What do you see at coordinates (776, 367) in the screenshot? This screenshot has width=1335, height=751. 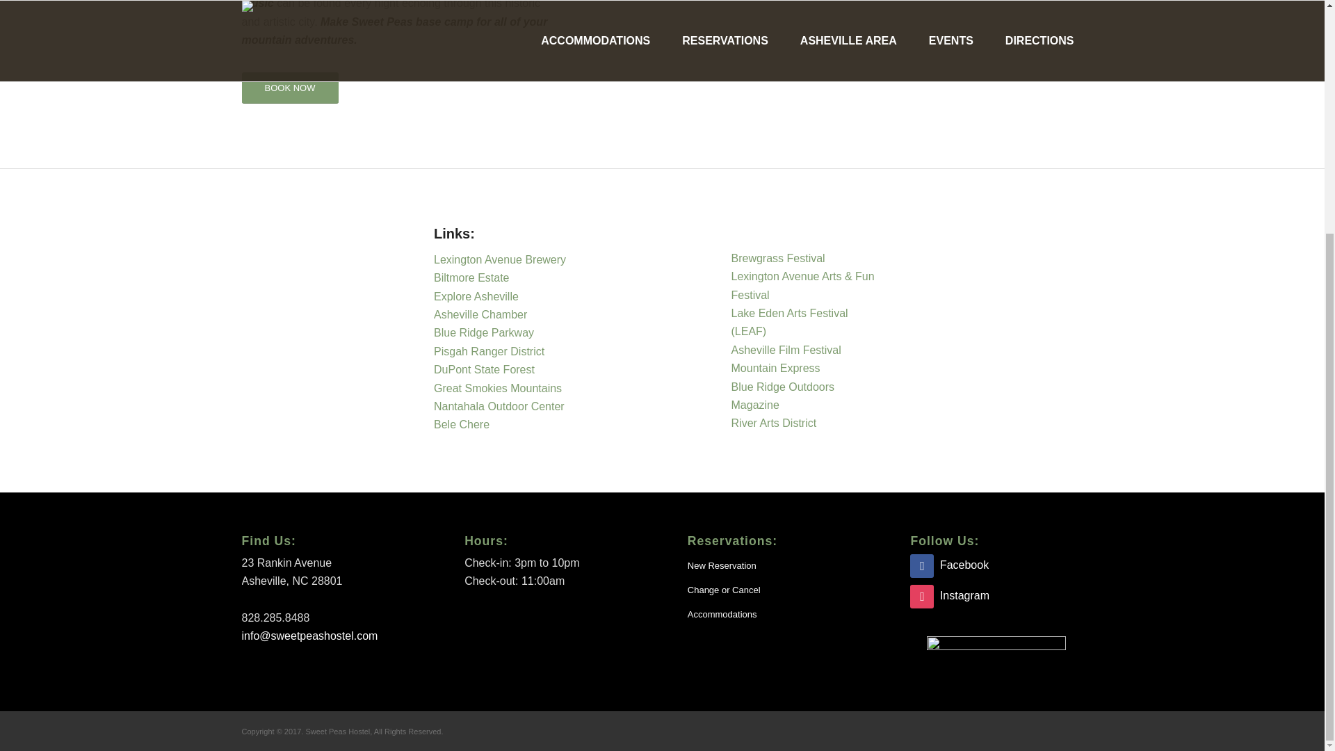 I see `Mountain Express` at bounding box center [776, 367].